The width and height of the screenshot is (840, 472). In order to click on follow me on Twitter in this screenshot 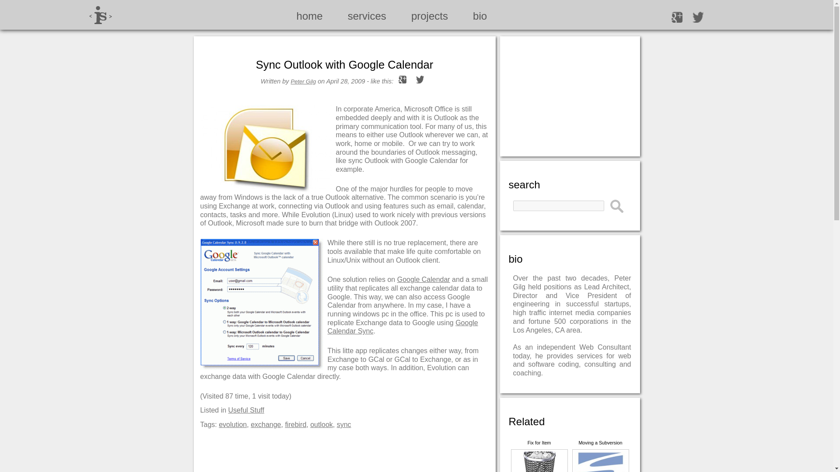, I will do `click(698, 17)`.